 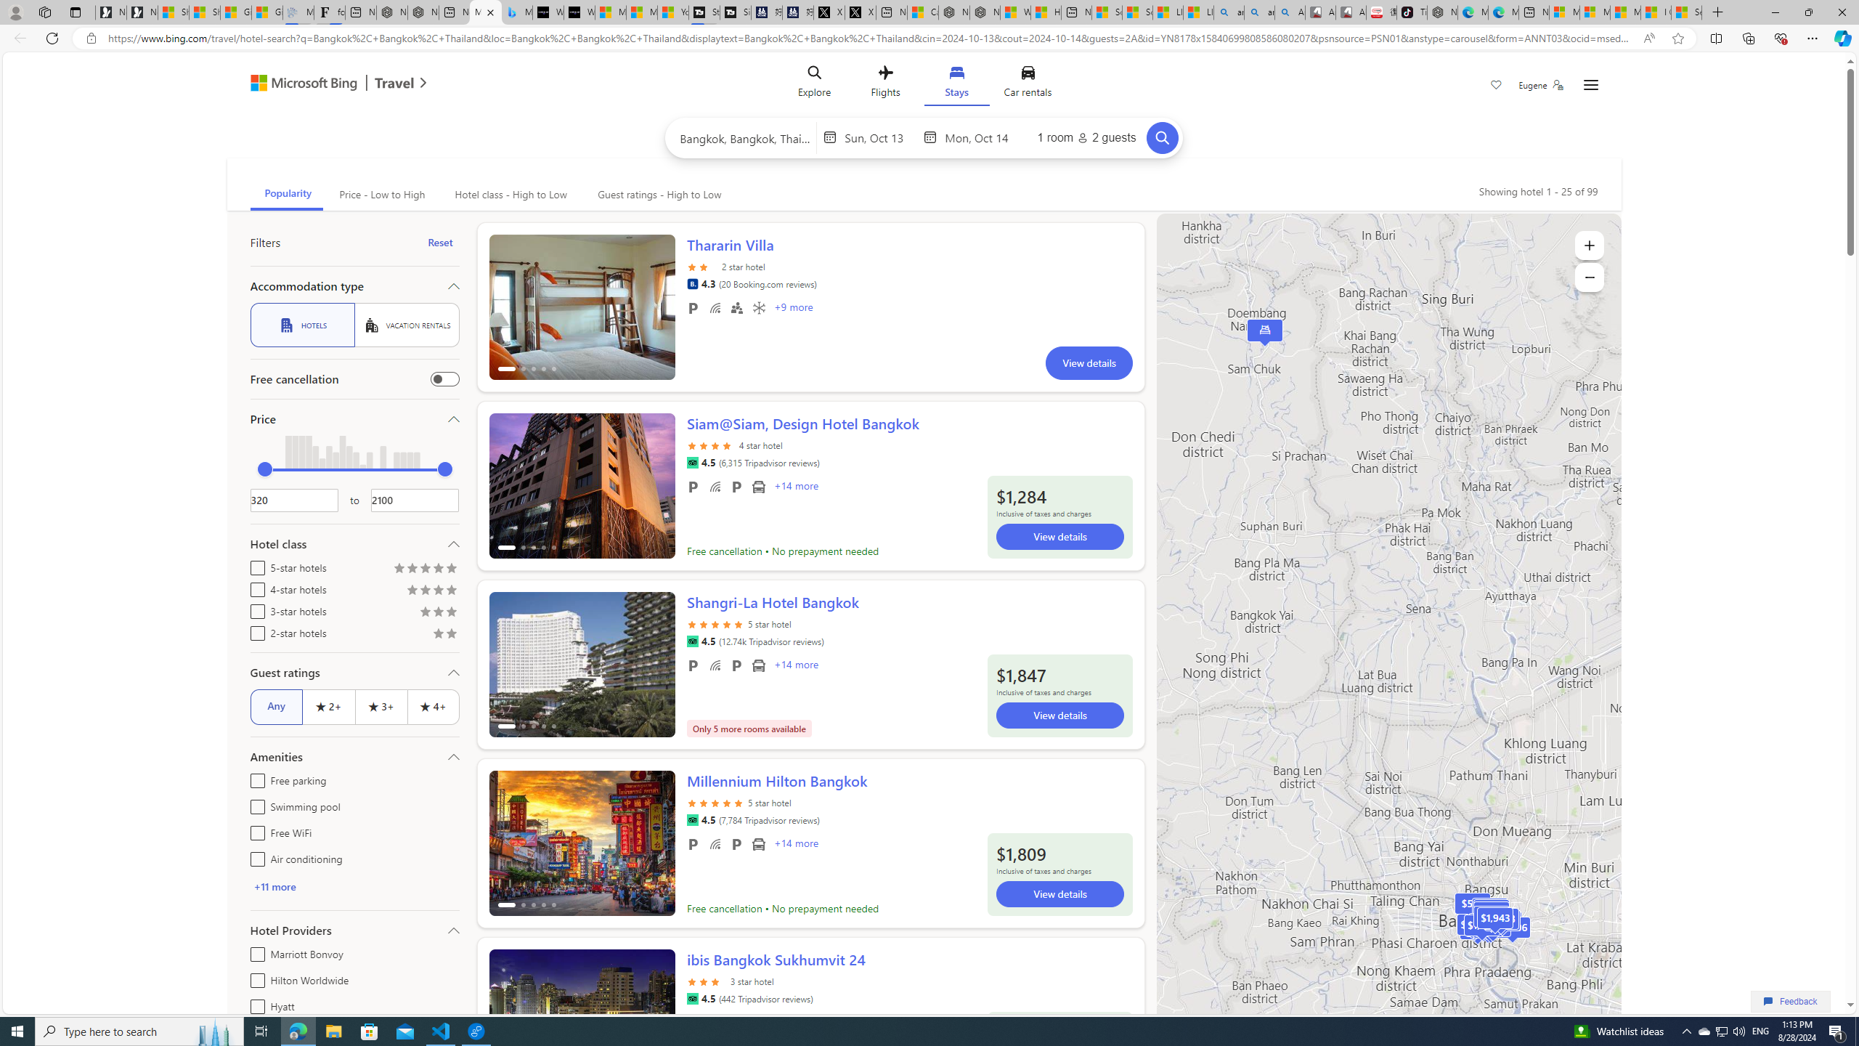 I want to click on Microsoft Bing Travel - Stays in Bangkok, Bangkok, Thailand, so click(x=486, y=12).